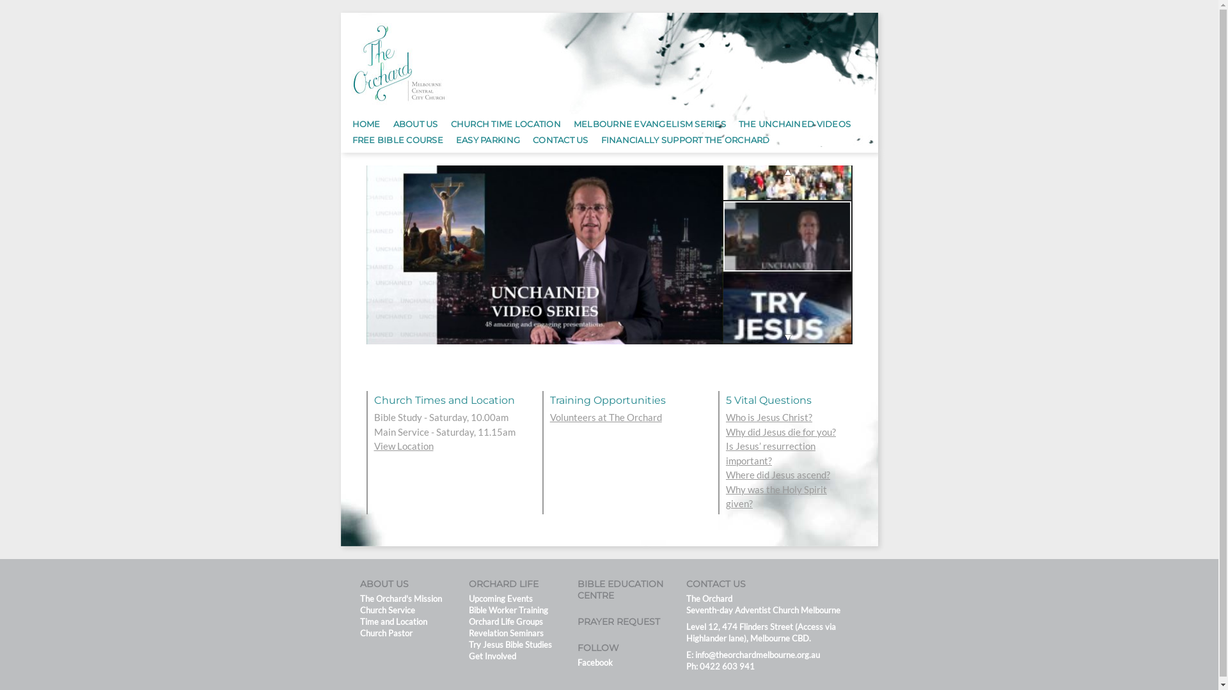 Image resolution: width=1228 pixels, height=690 pixels. What do you see at coordinates (500, 599) in the screenshot?
I see `Upcoming Events` at bounding box center [500, 599].